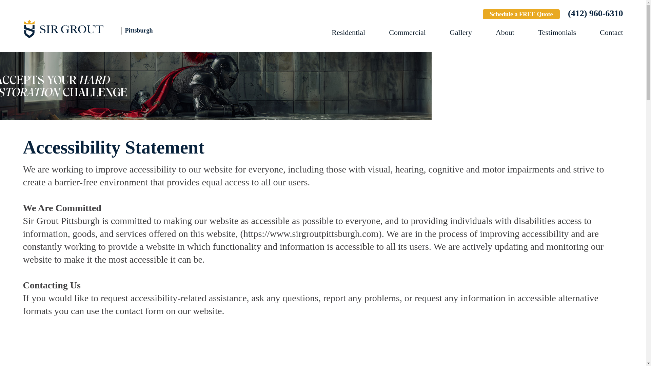 The image size is (651, 366). I want to click on Write a Review, so click(453, 15).